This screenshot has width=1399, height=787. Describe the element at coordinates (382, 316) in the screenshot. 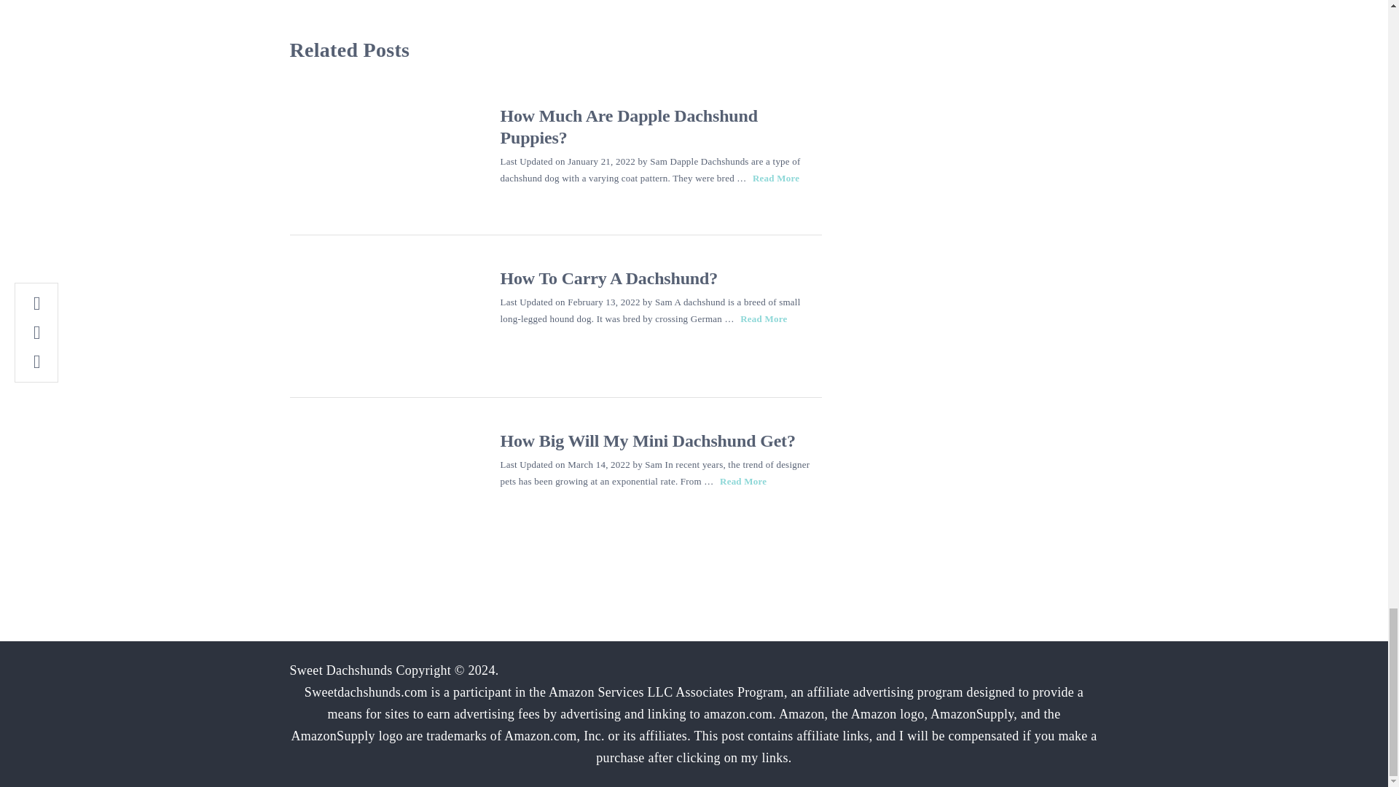

I see `How To Carry A Dachshund?` at that location.